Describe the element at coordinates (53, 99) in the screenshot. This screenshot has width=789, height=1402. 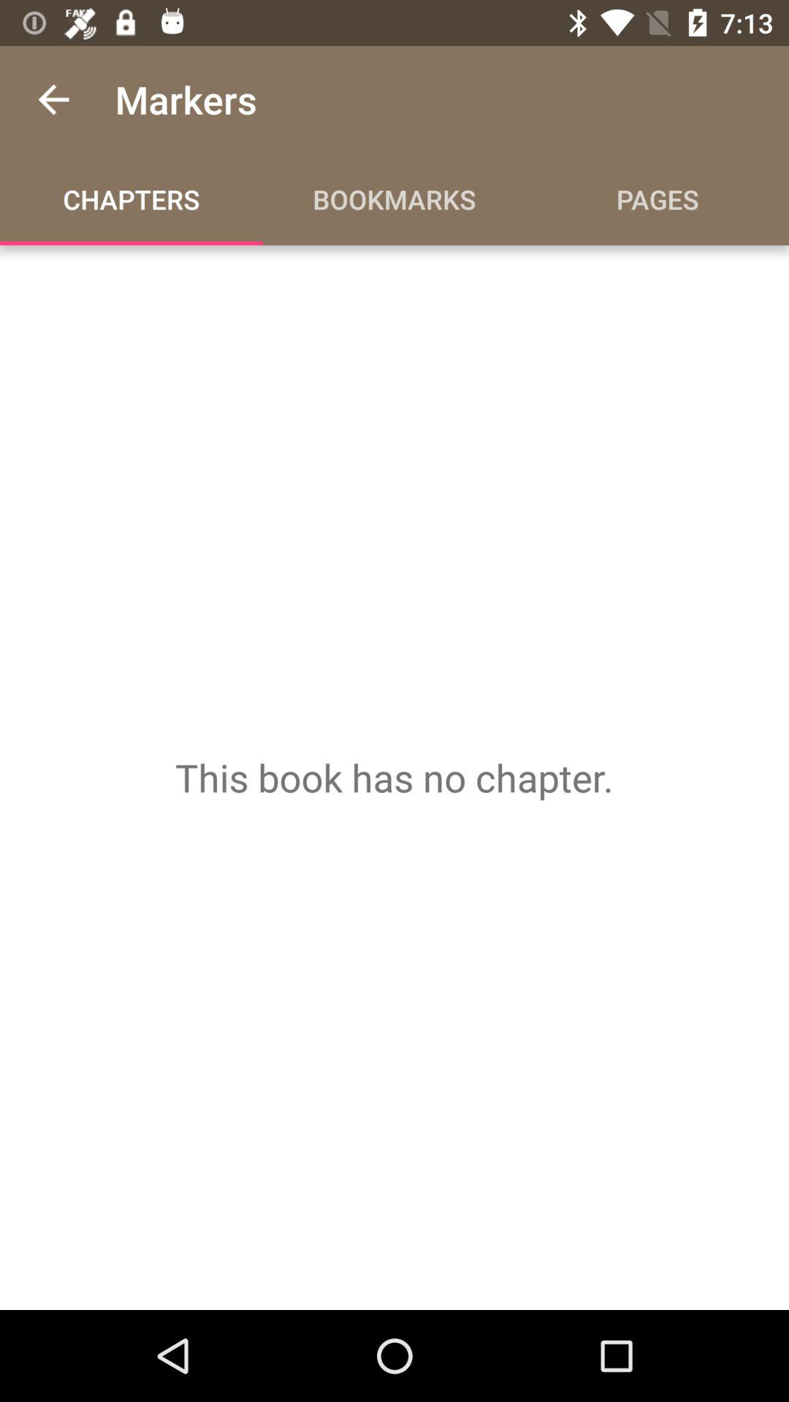
I see `press the icon next to the markers` at that location.